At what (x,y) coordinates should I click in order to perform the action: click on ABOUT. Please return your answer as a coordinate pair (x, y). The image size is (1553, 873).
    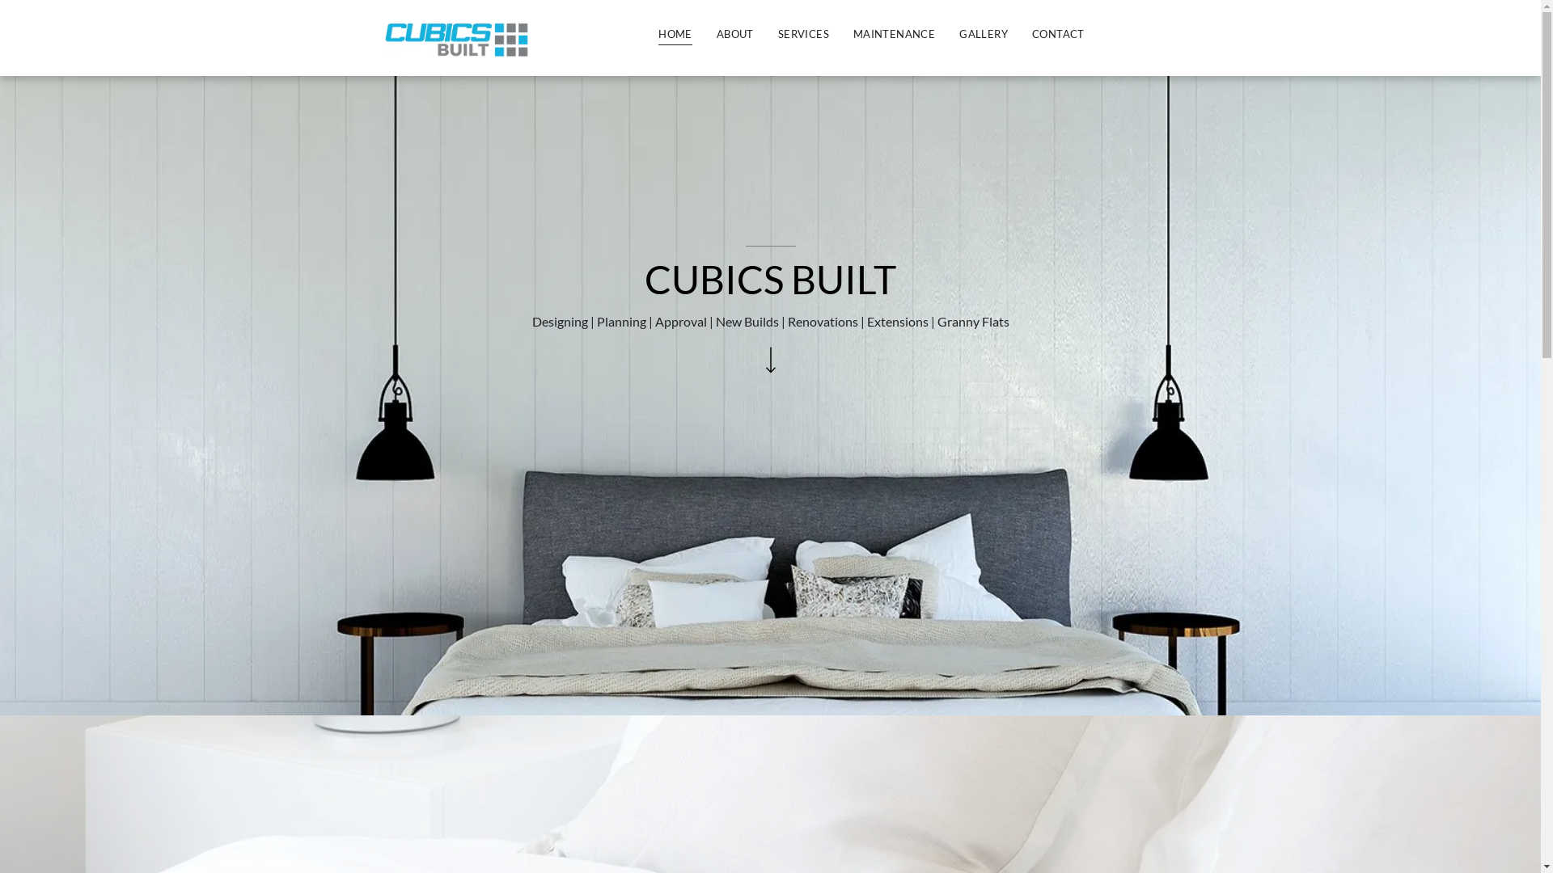
    Looking at the image, I should click on (735, 35).